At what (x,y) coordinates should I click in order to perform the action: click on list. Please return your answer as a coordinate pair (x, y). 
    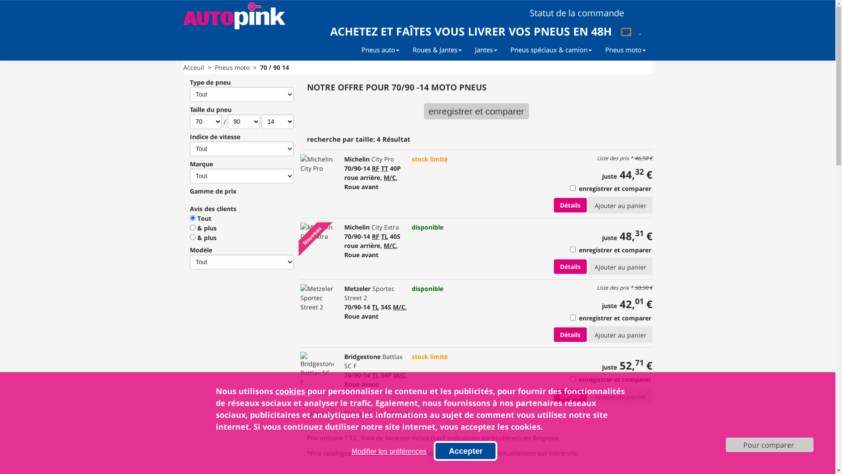
    Looking at the image, I should click on (636, 143).